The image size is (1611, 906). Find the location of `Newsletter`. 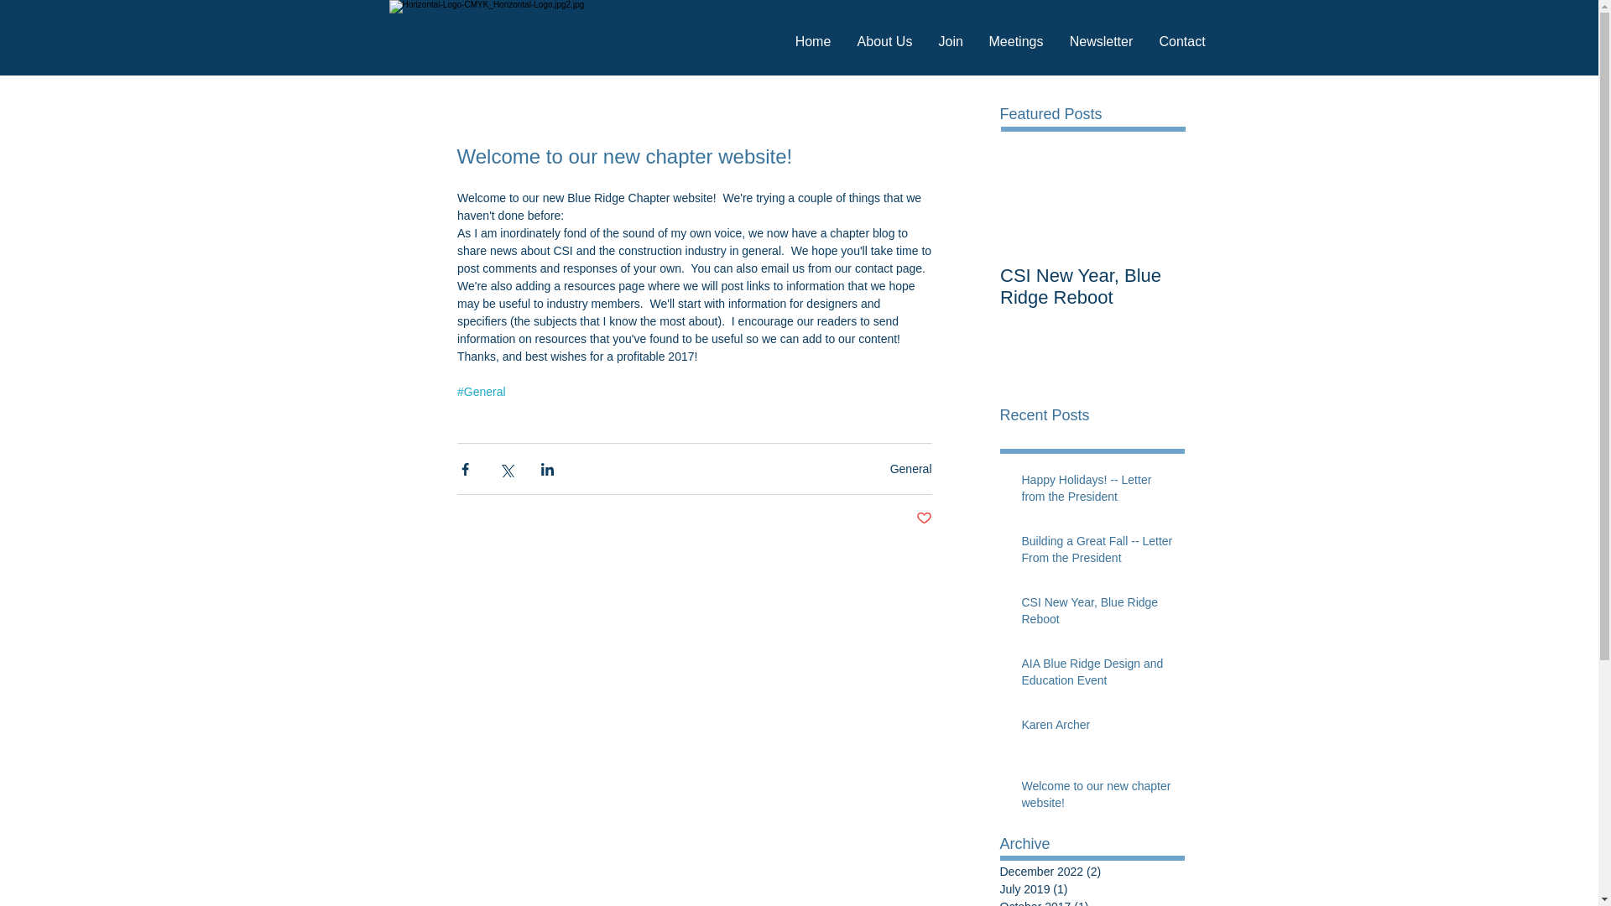

Newsletter is located at coordinates (1101, 40).